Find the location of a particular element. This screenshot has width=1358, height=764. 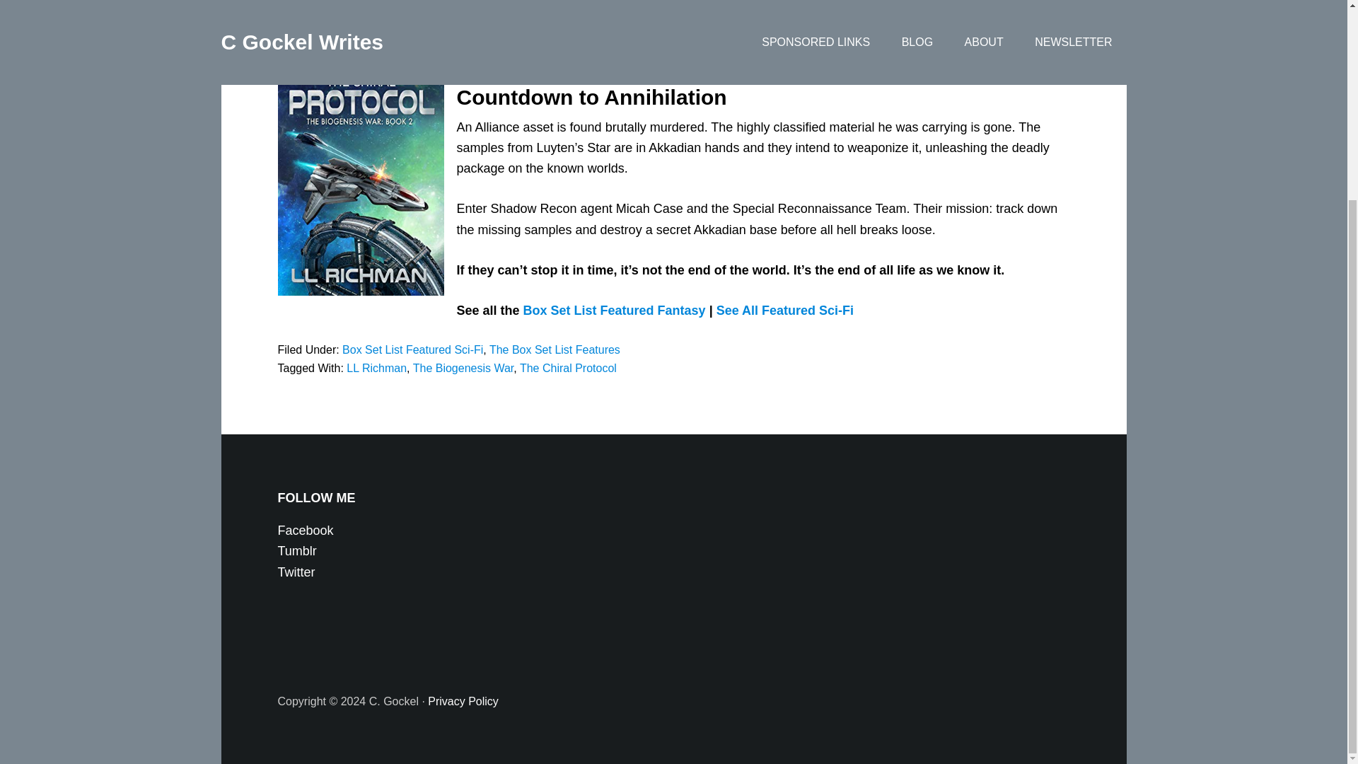

Tumblr is located at coordinates (296, 550).